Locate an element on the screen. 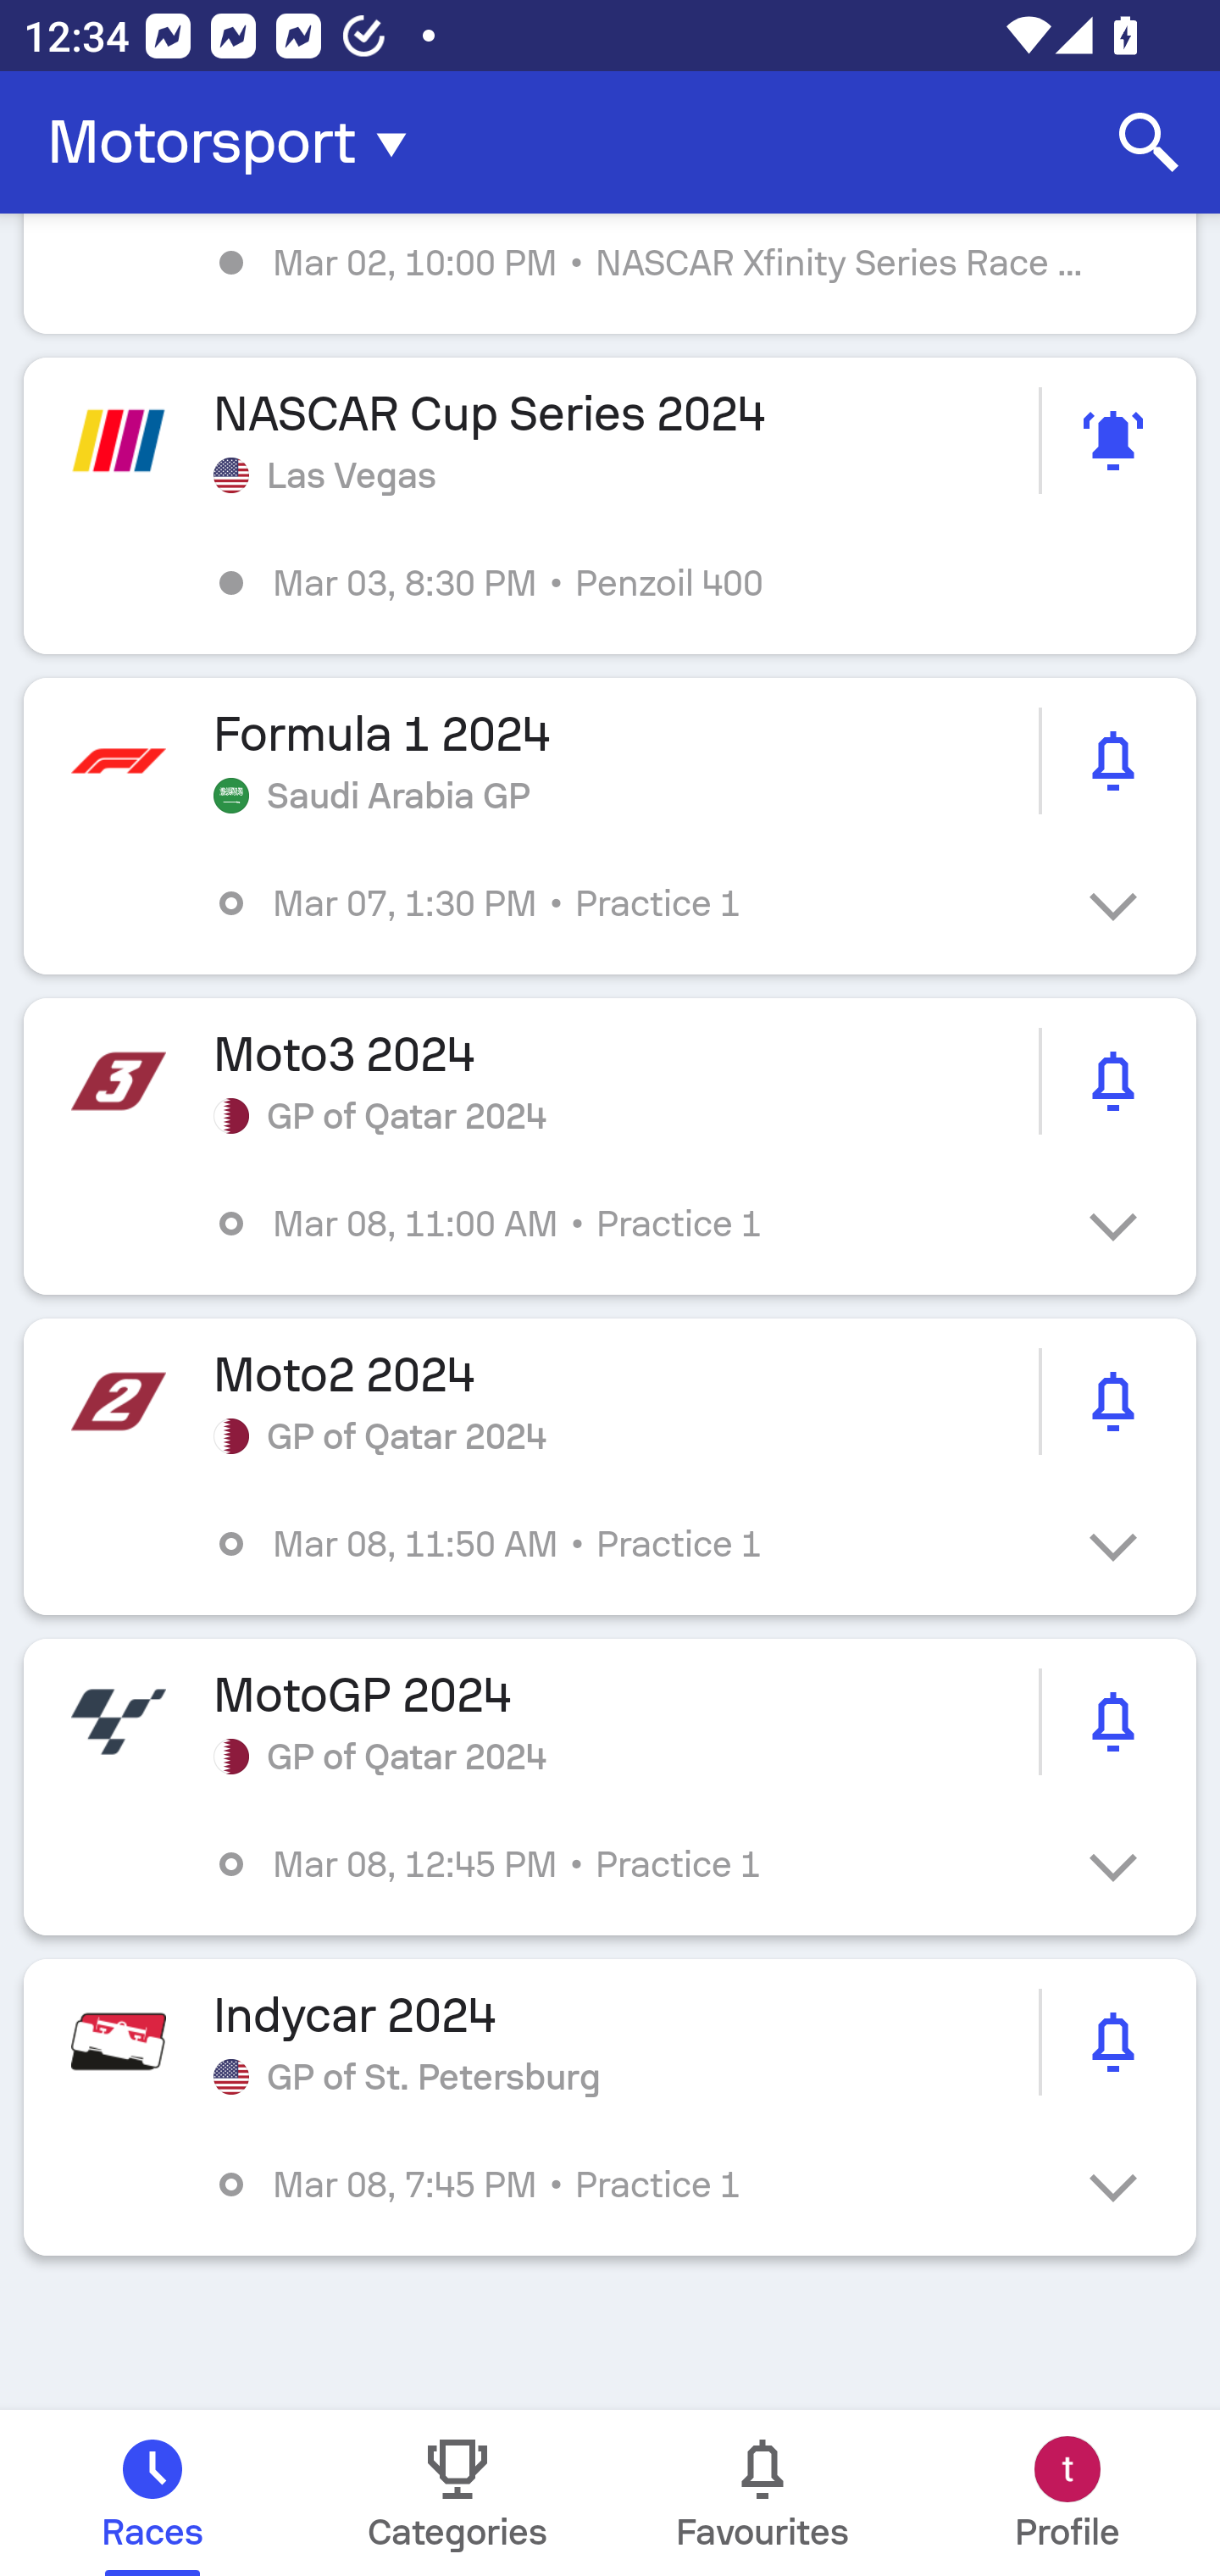  Mar 08, 12:45 PM • Practice 1 is located at coordinates (634, 1863).